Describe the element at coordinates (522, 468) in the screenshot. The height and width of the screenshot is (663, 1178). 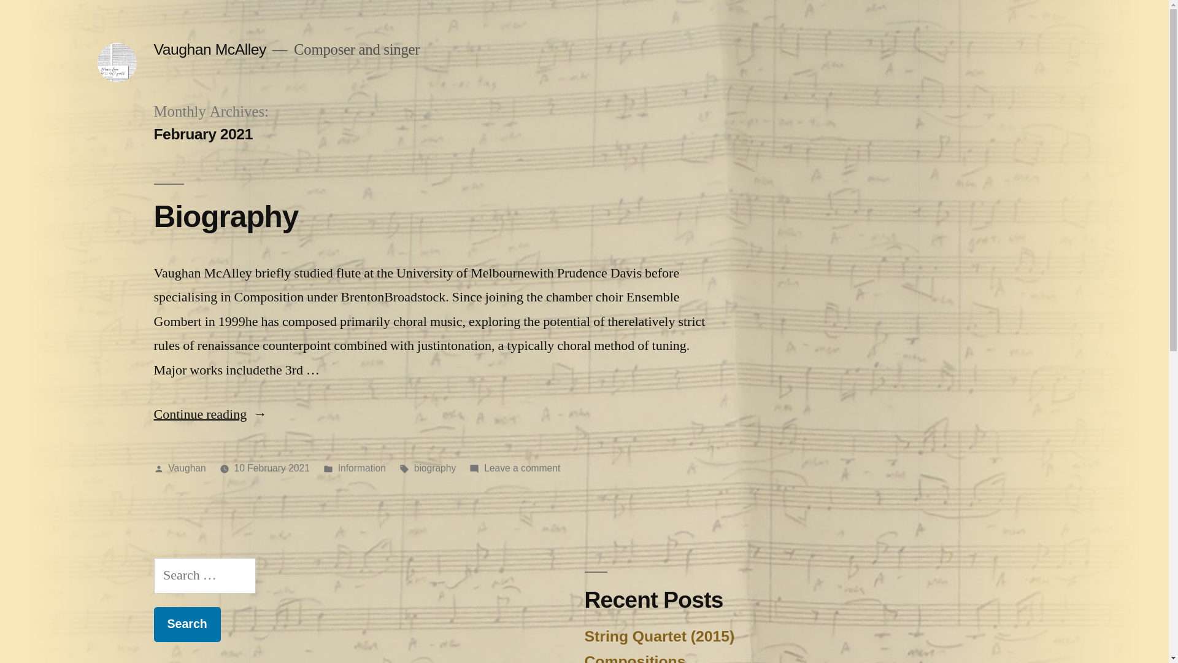
I see `Leave a comment
on Biography` at that location.